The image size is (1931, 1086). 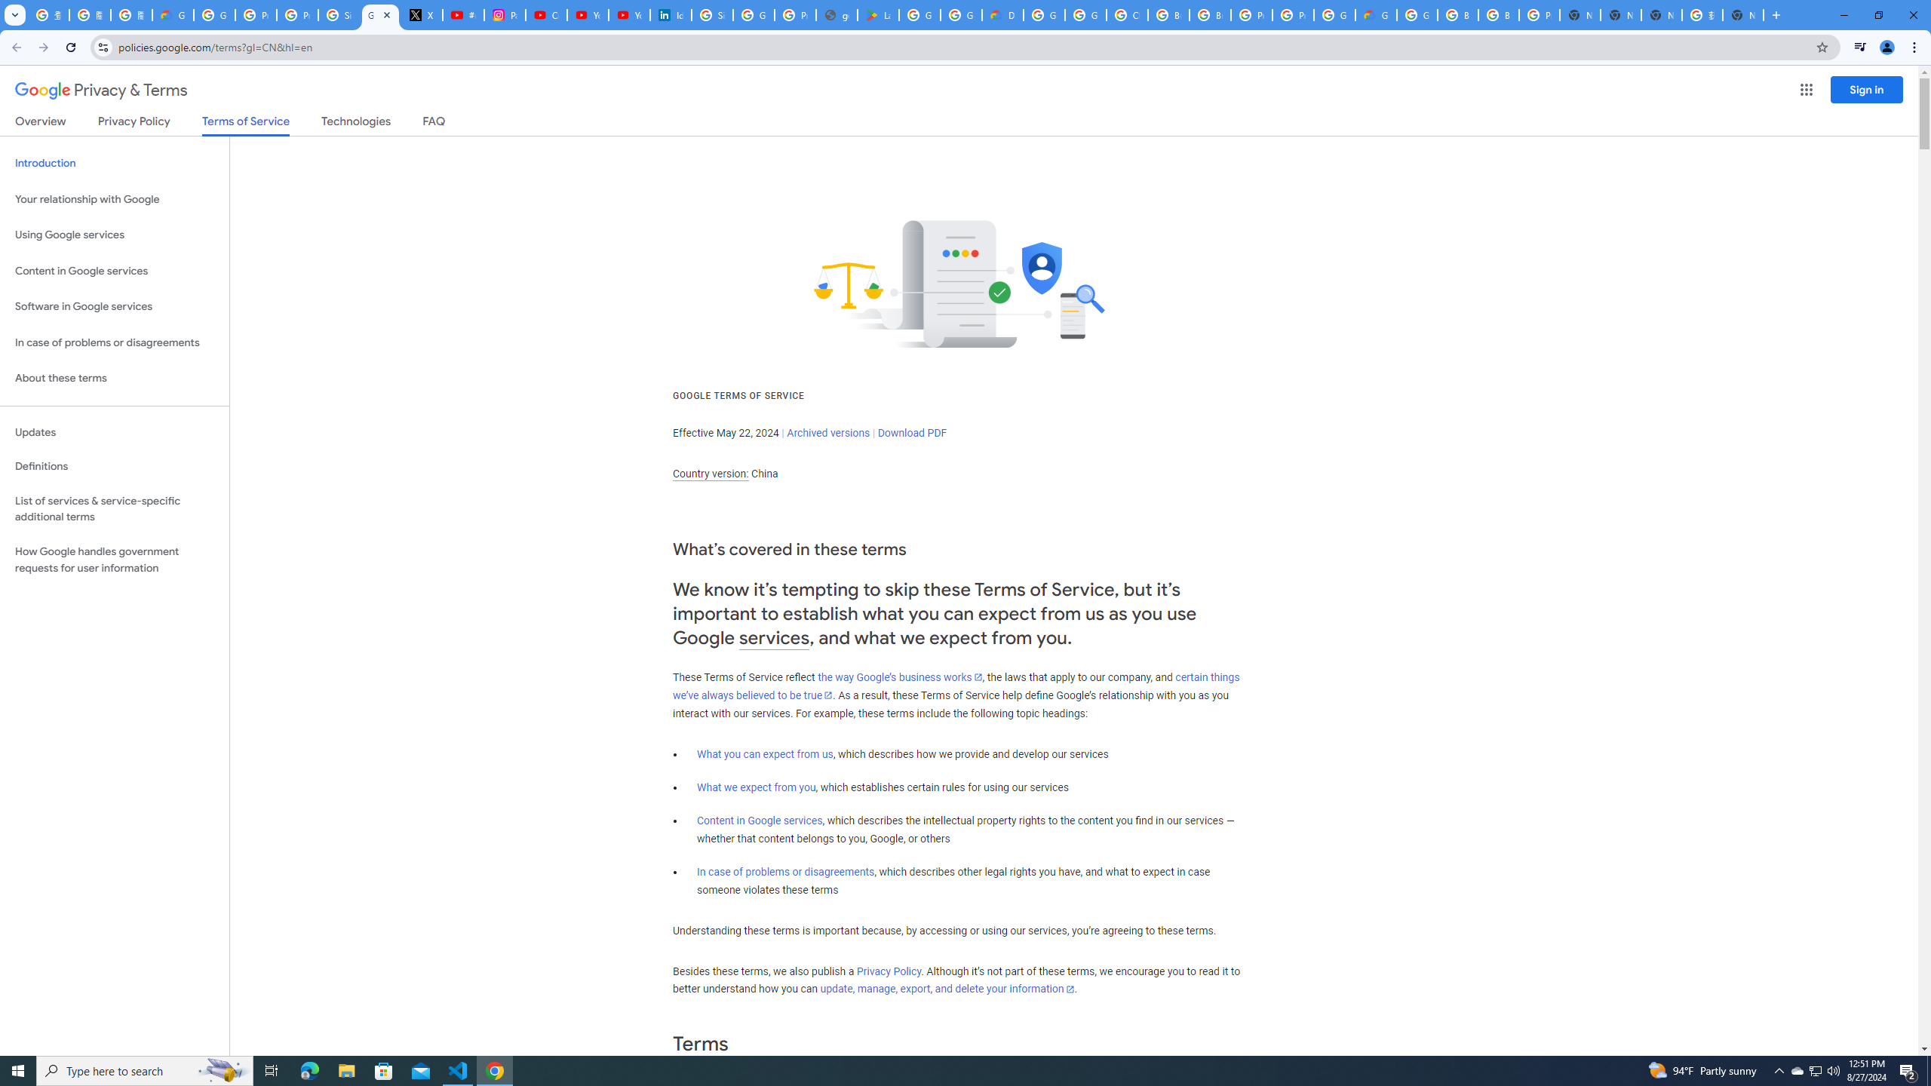 I want to click on update, manage, export, and delete your information, so click(x=947, y=989).